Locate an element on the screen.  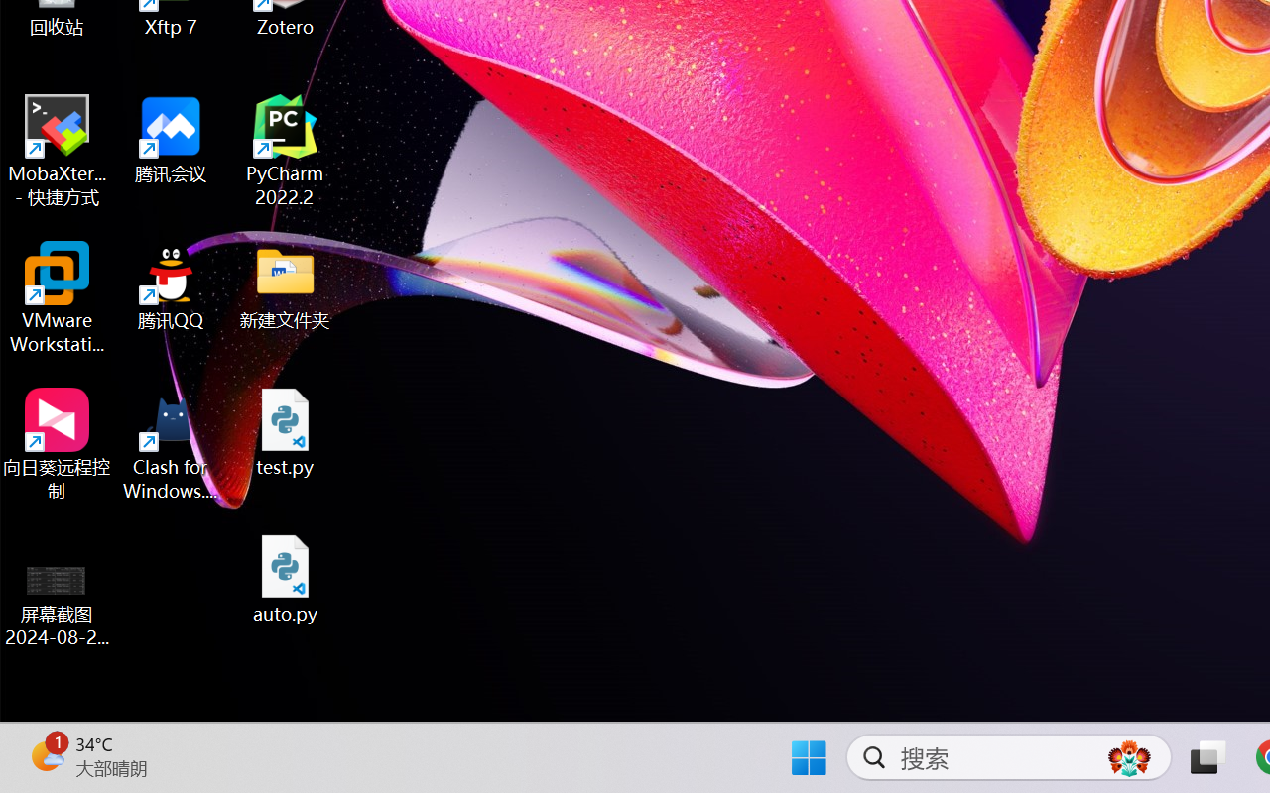
auto.py is located at coordinates (286, 579).